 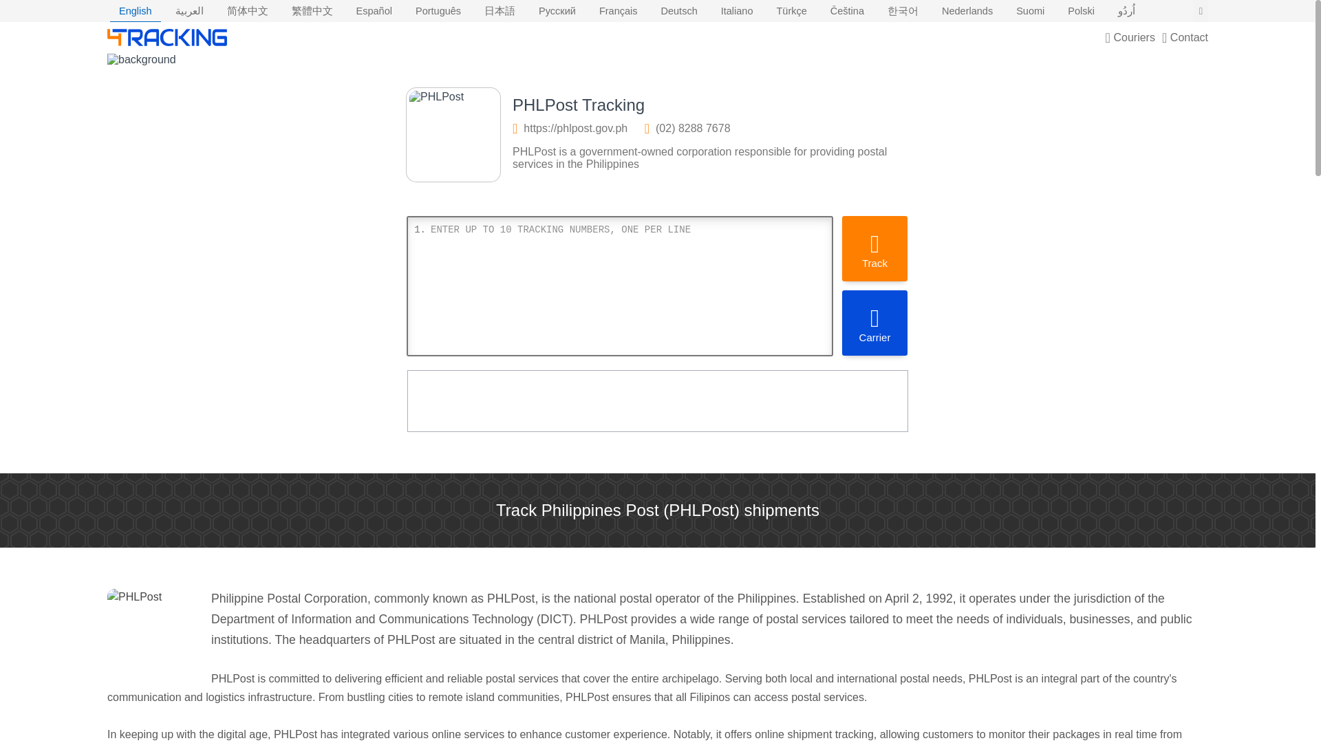 I want to click on Korean, so click(x=967, y=11).